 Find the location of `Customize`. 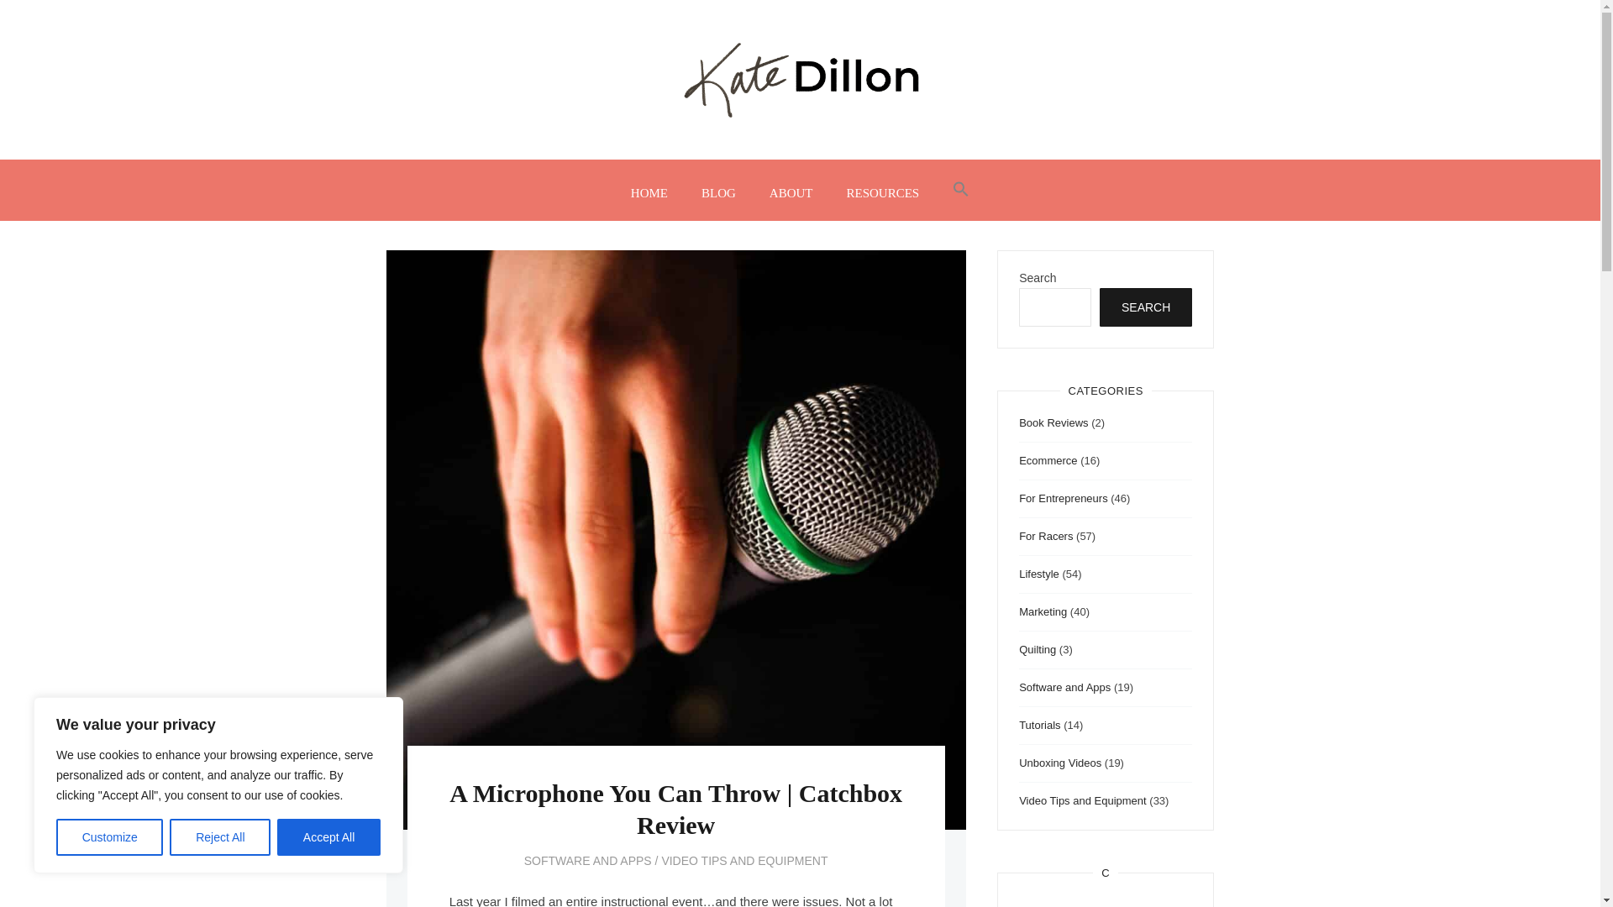

Customize is located at coordinates (109, 837).